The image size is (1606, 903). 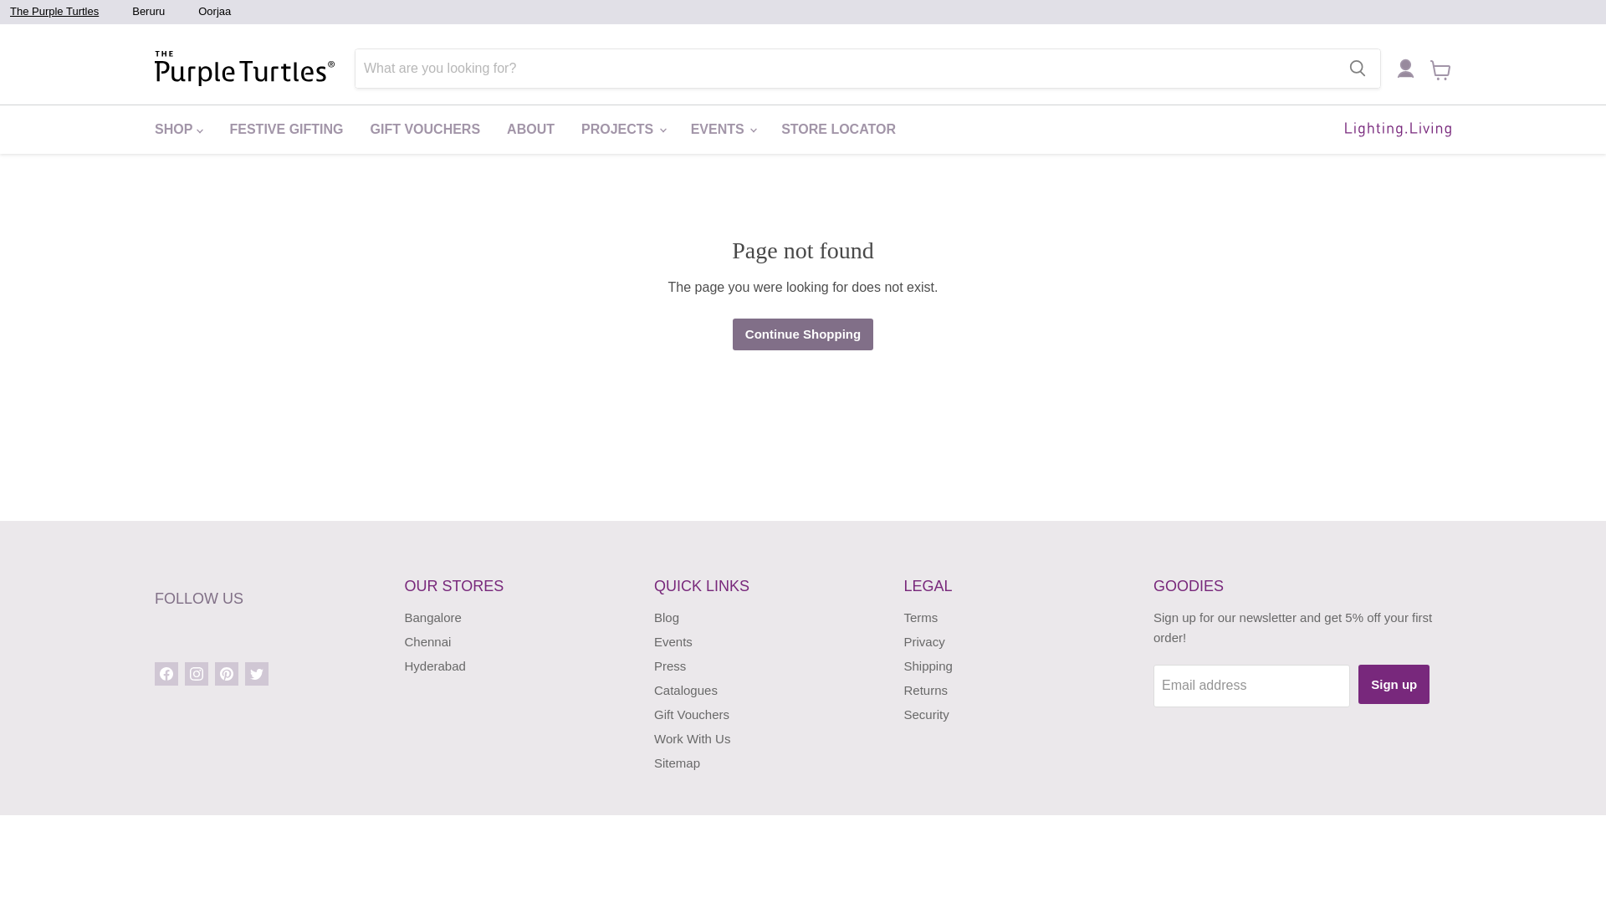 What do you see at coordinates (148, 12) in the screenshot?
I see `Beruru` at bounding box center [148, 12].